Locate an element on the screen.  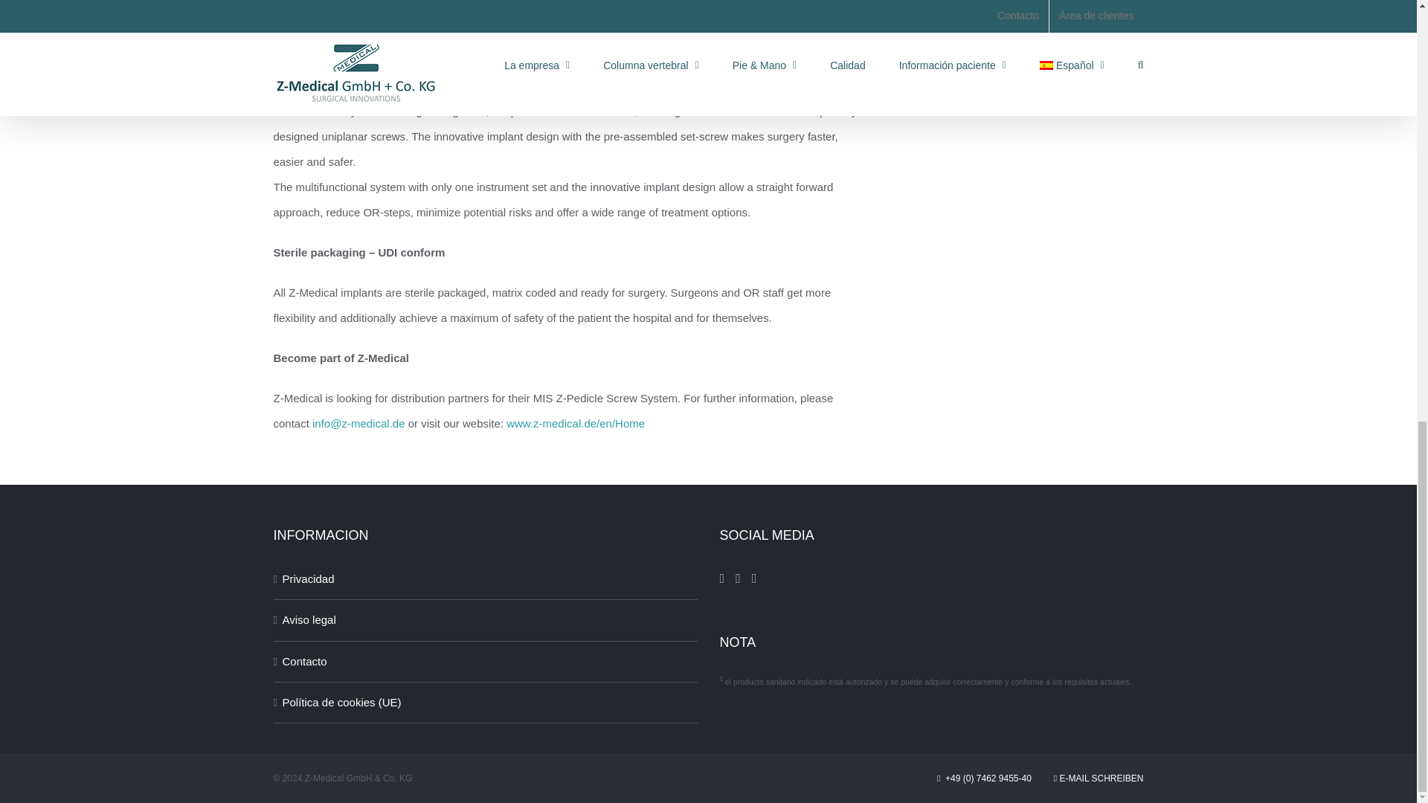
Privacidad is located at coordinates (486, 578).